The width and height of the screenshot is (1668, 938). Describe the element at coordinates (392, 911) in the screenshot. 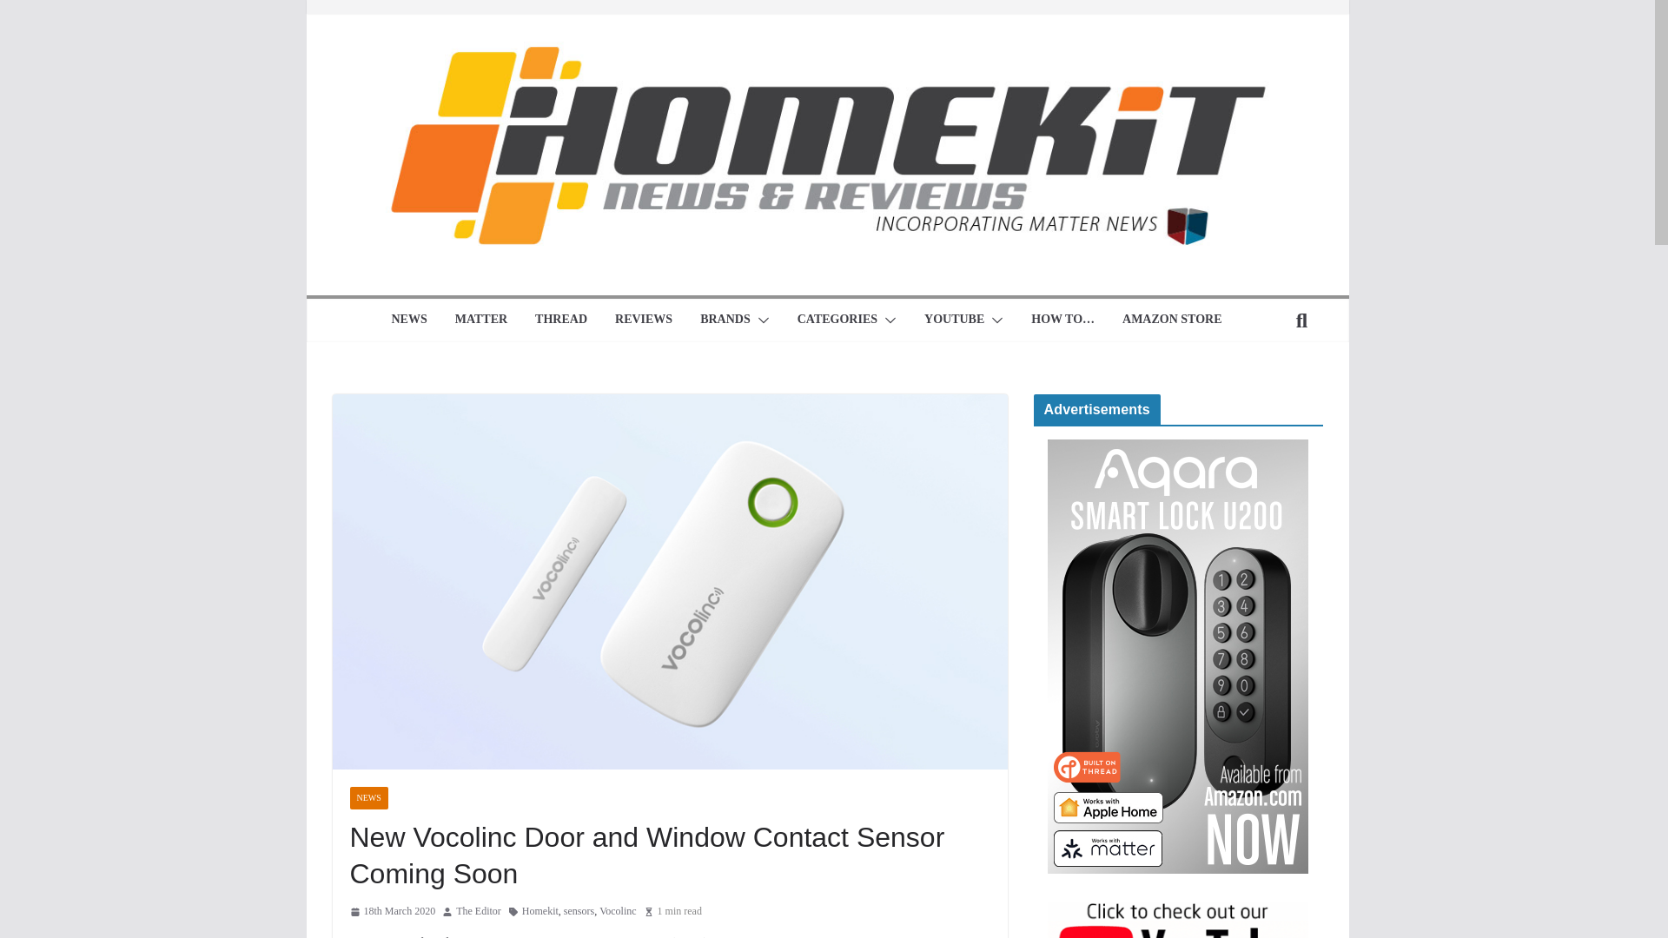

I see `10:52 am` at that location.